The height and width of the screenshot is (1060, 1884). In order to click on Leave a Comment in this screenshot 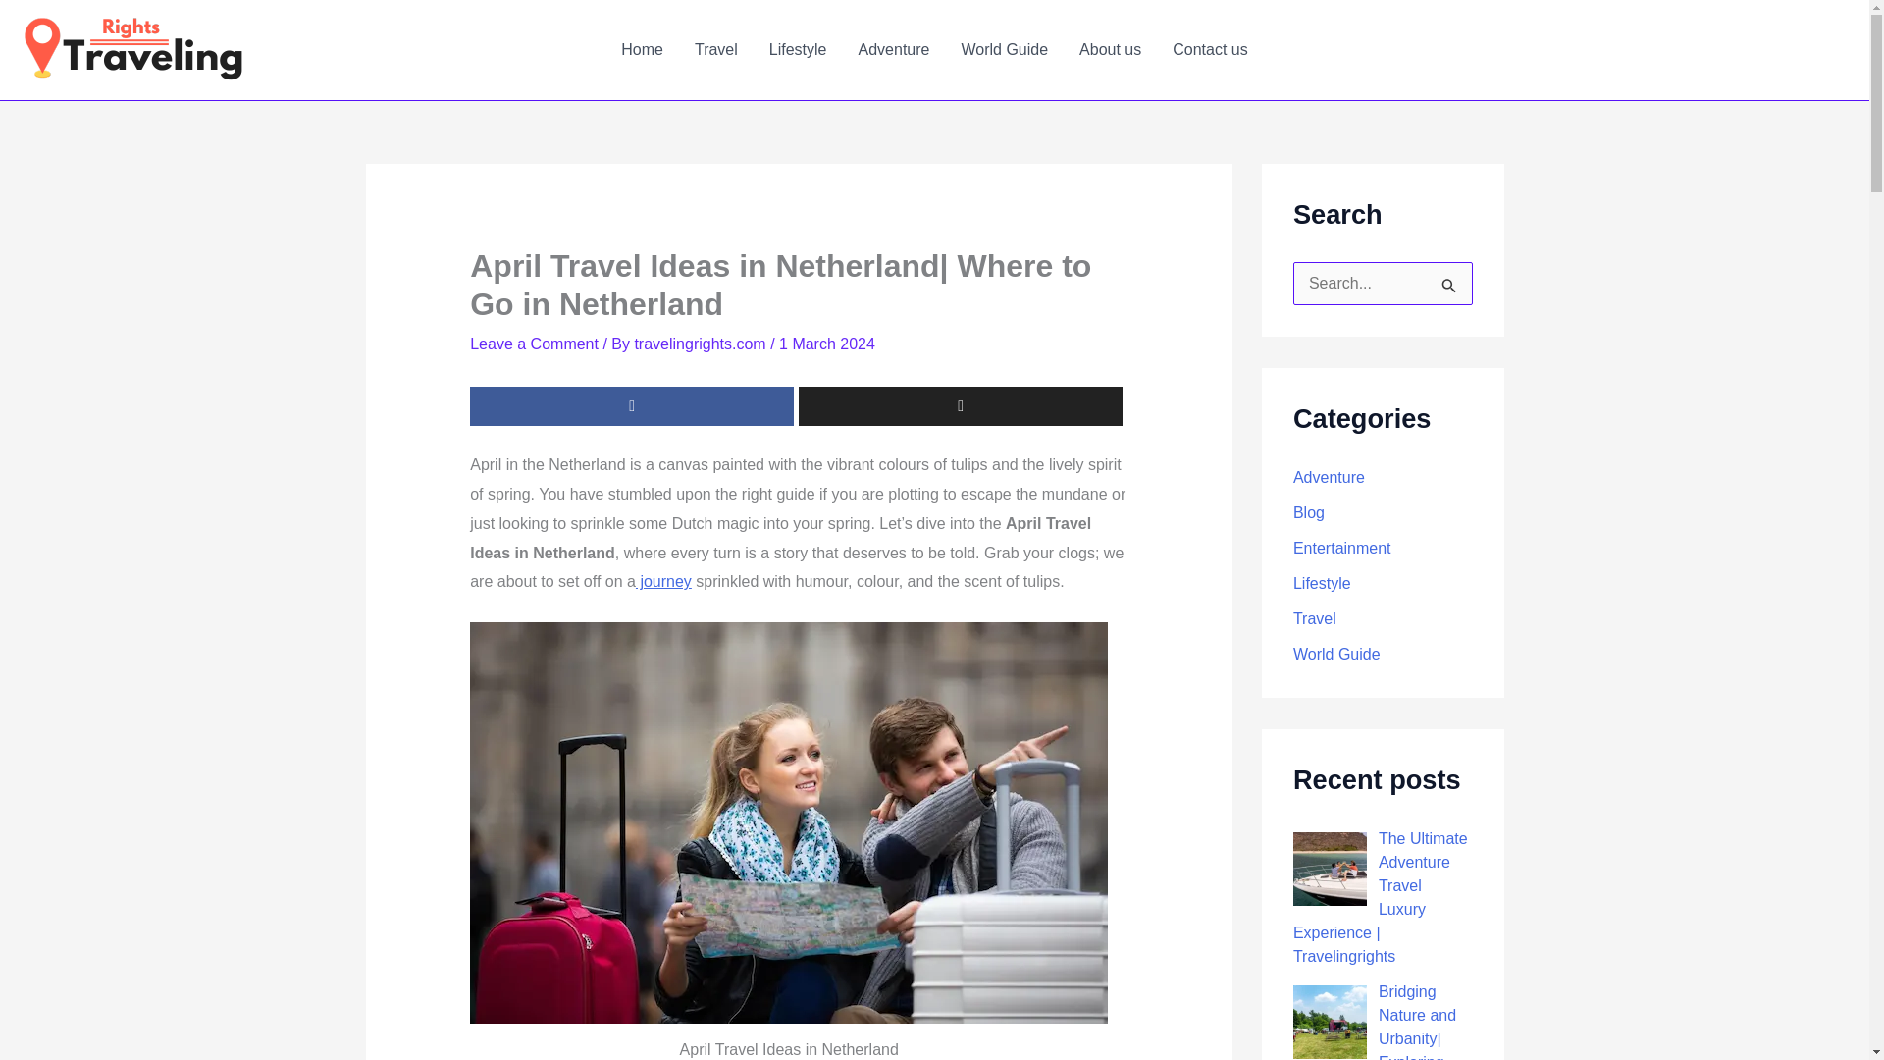, I will do `click(534, 344)`.